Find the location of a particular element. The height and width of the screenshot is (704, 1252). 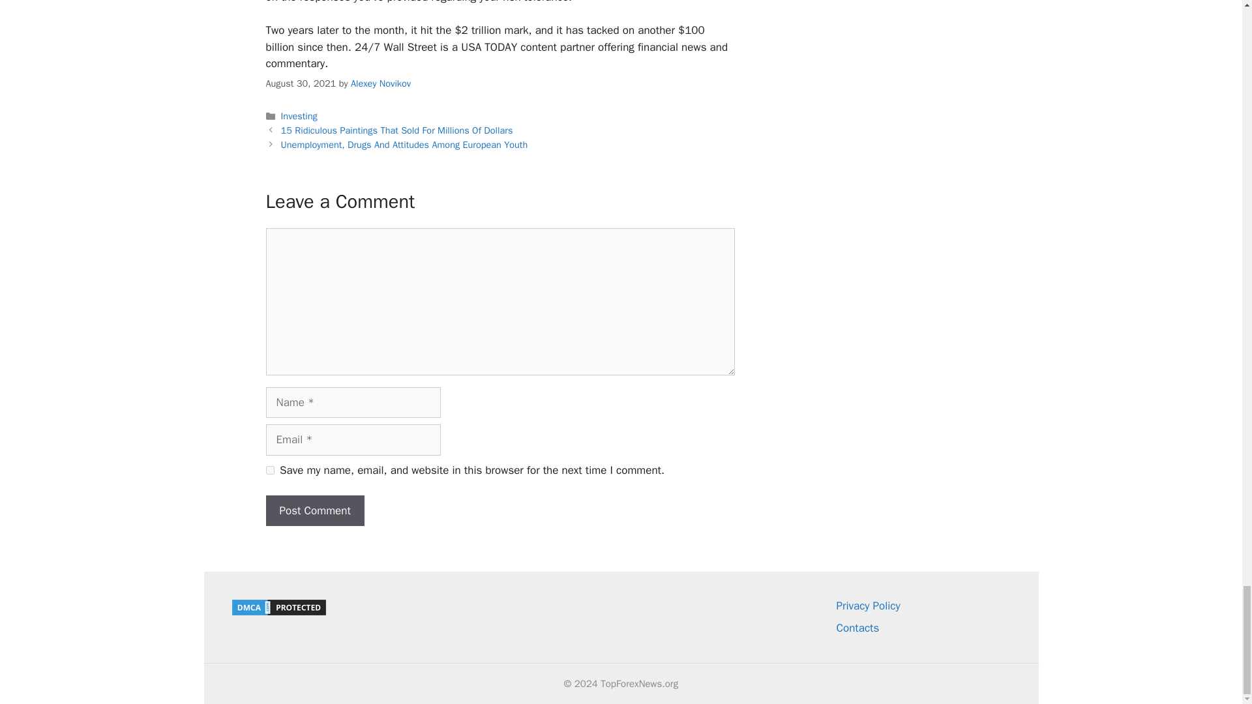

Alexey Novikov is located at coordinates (380, 83).